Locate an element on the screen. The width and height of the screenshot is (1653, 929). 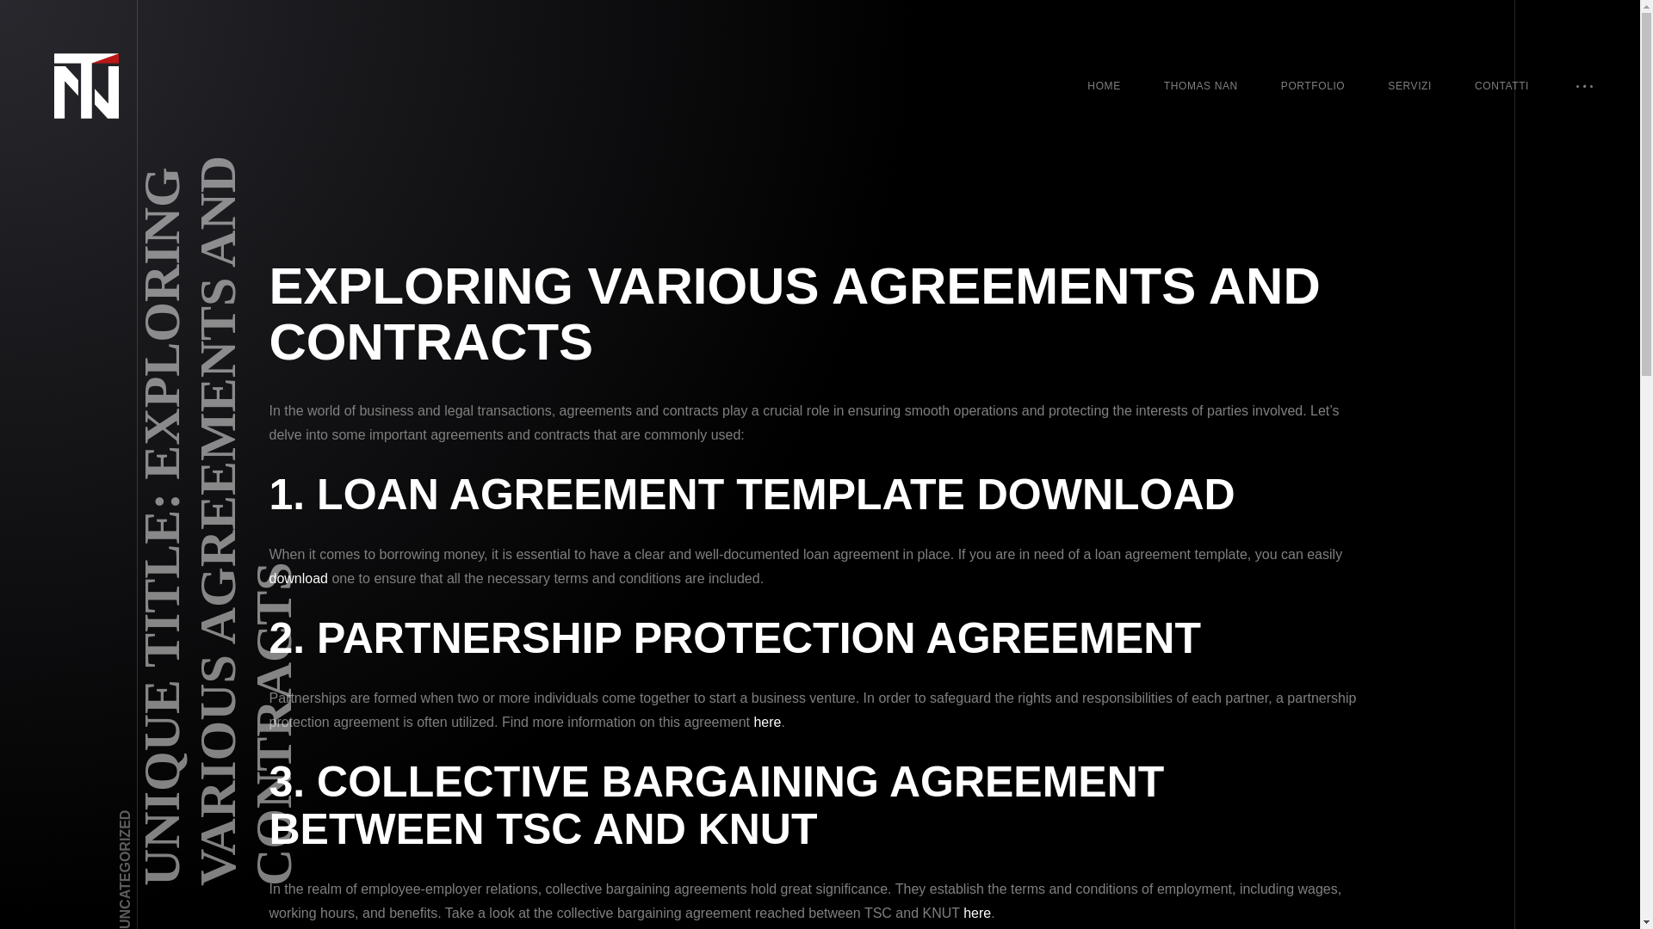
HOME is located at coordinates (1104, 86).